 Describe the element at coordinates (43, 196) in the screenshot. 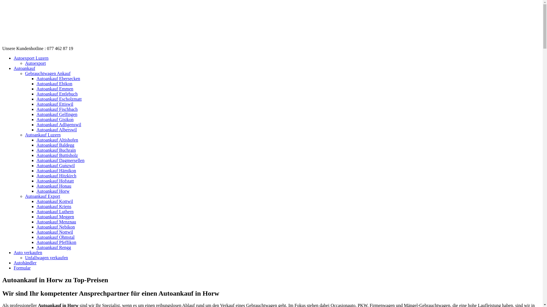

I see `Autoankauf Export` at that location.